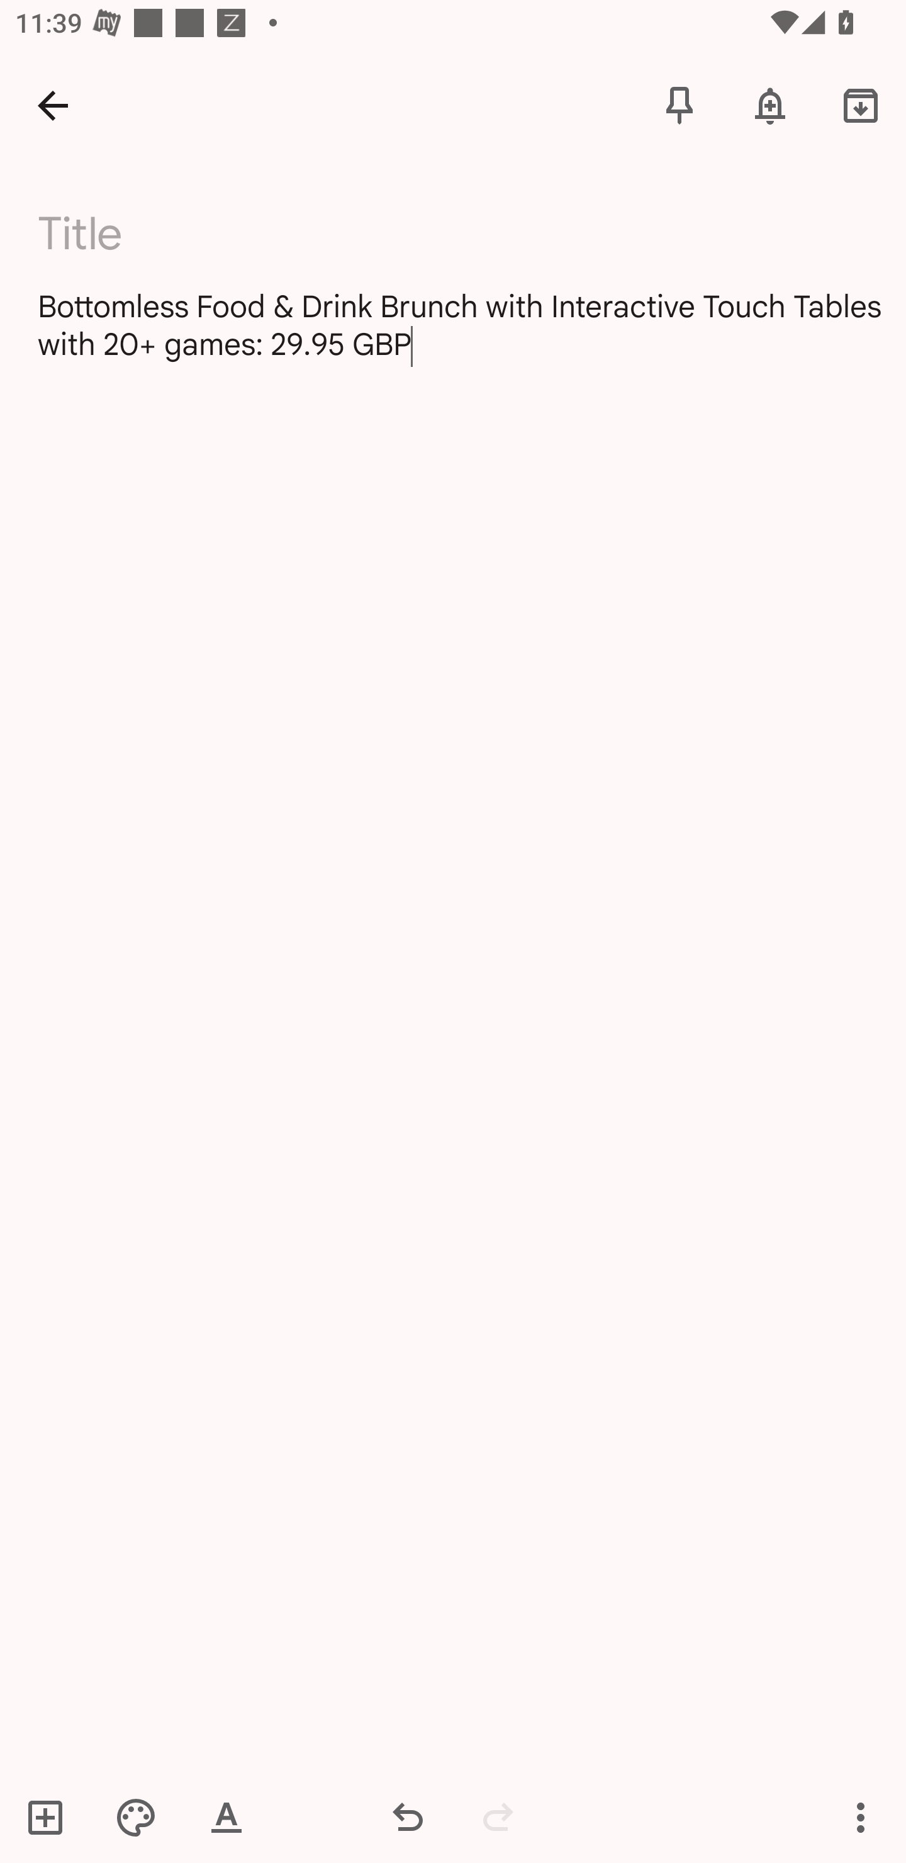 This screenshot has width=906, height=1863. What do you see at coordinates (136, 1817) in the screenshot?
I see `Theme` at bounding box center [136, 1817].